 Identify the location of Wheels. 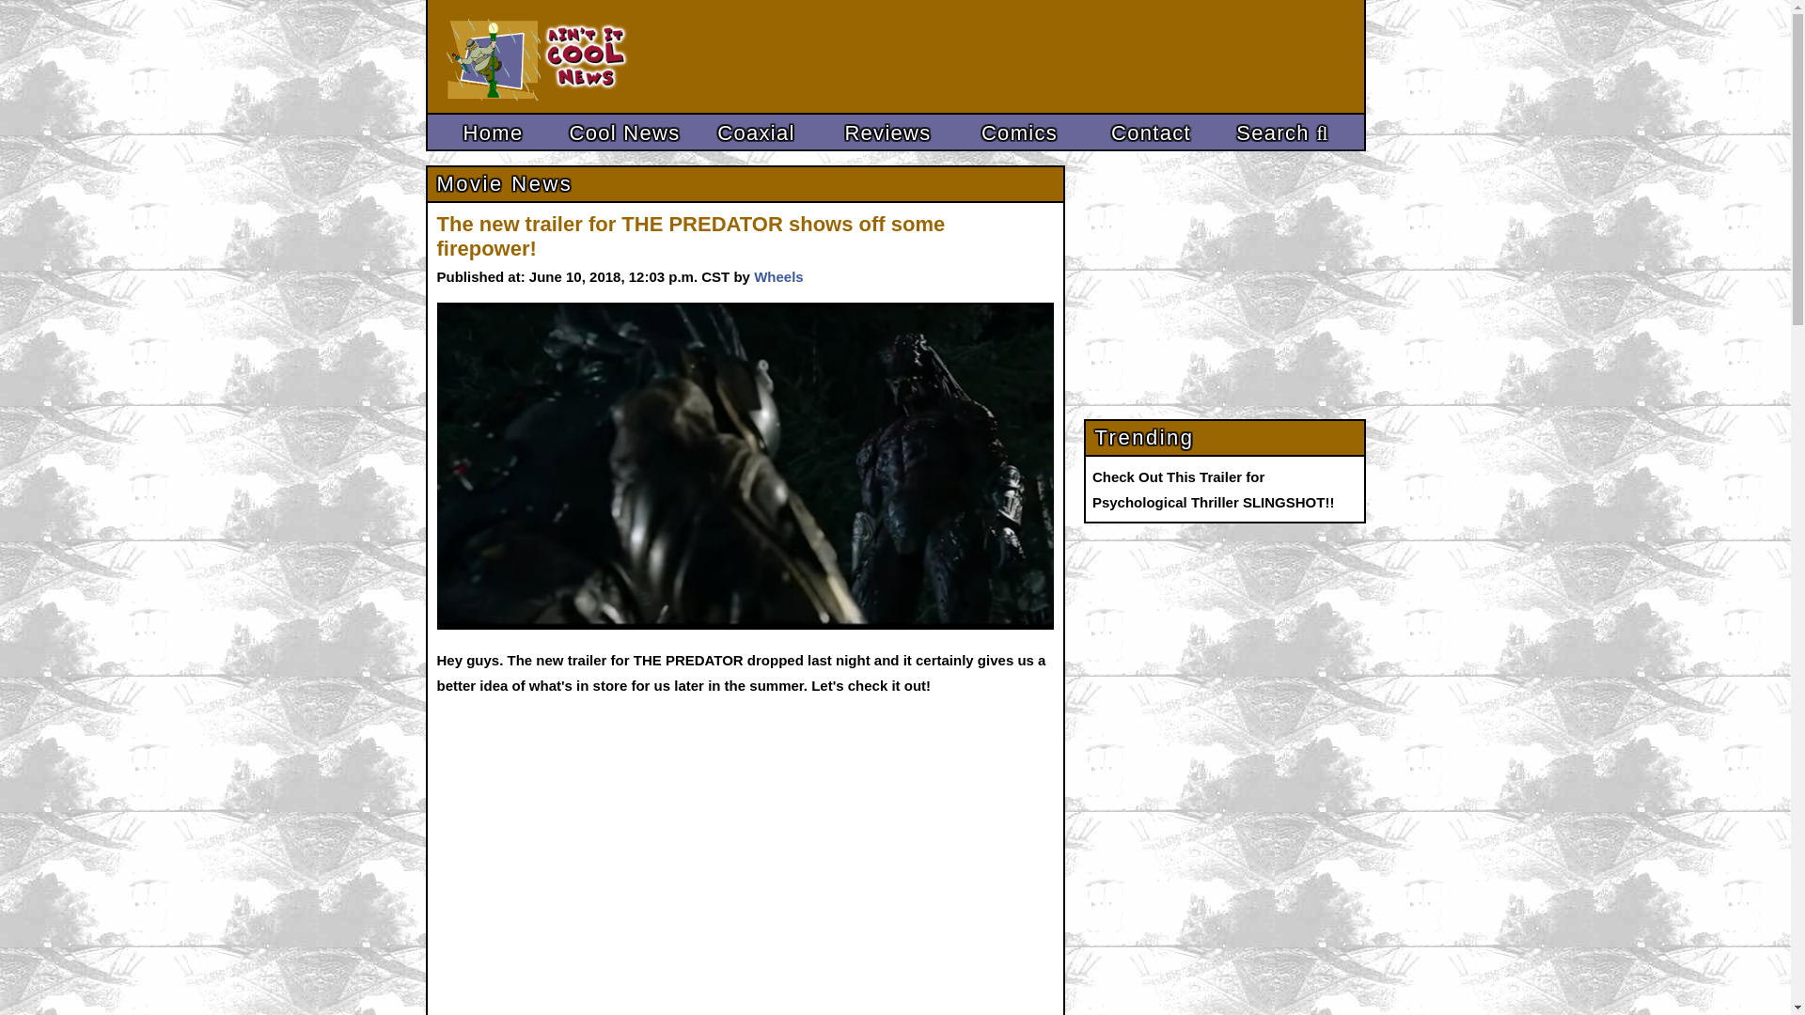
(778, 276).